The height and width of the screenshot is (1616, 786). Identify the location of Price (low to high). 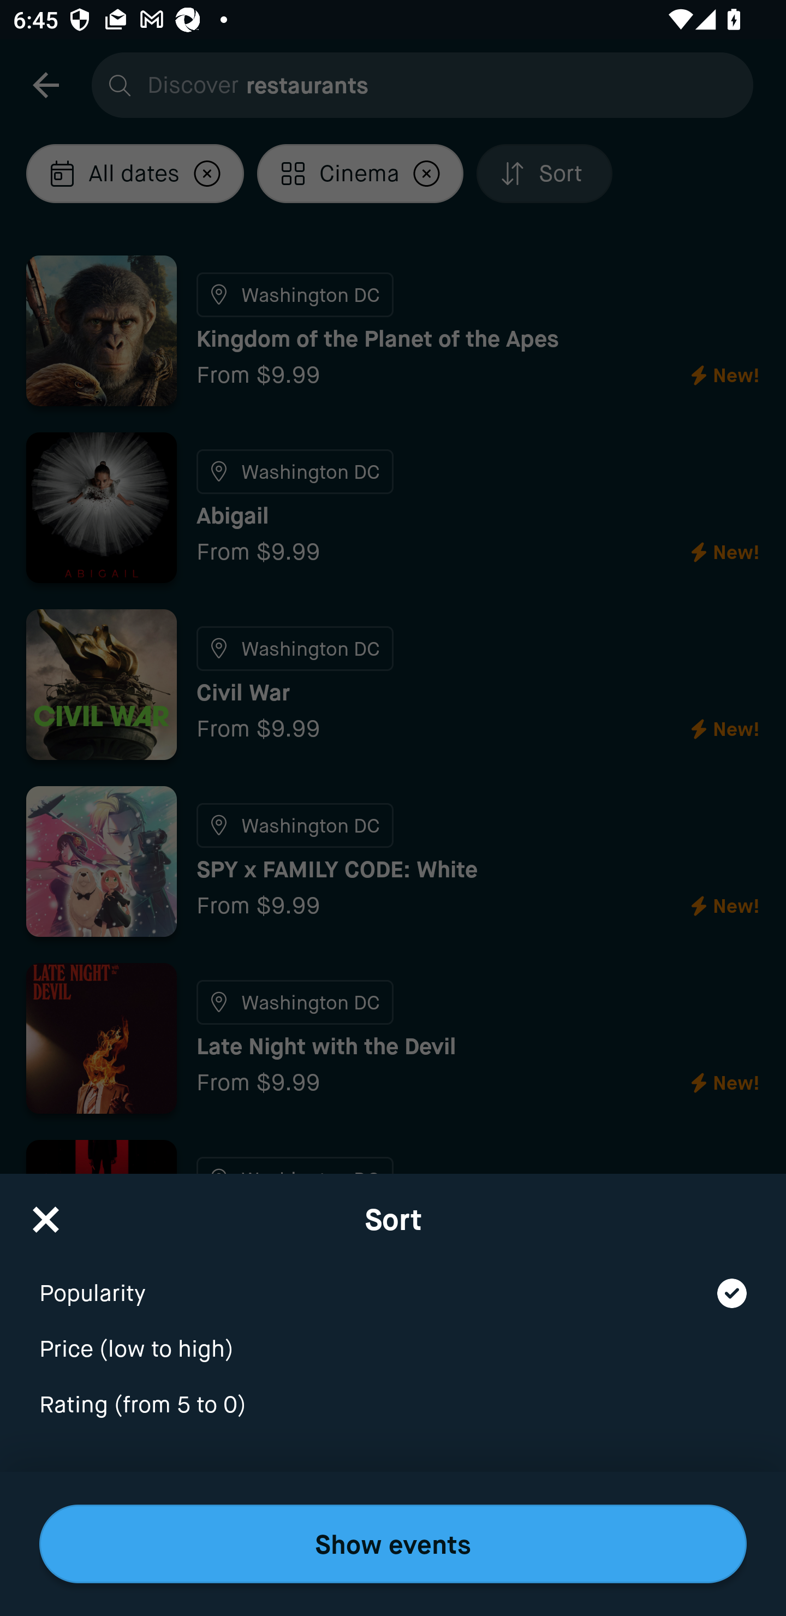
(393, 1337).